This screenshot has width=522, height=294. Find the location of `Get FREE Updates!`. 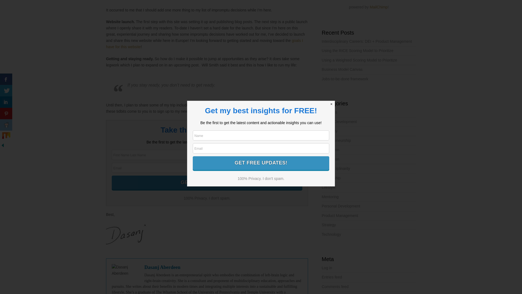

Get FREE Updates! is located at coordinates (207, 182).